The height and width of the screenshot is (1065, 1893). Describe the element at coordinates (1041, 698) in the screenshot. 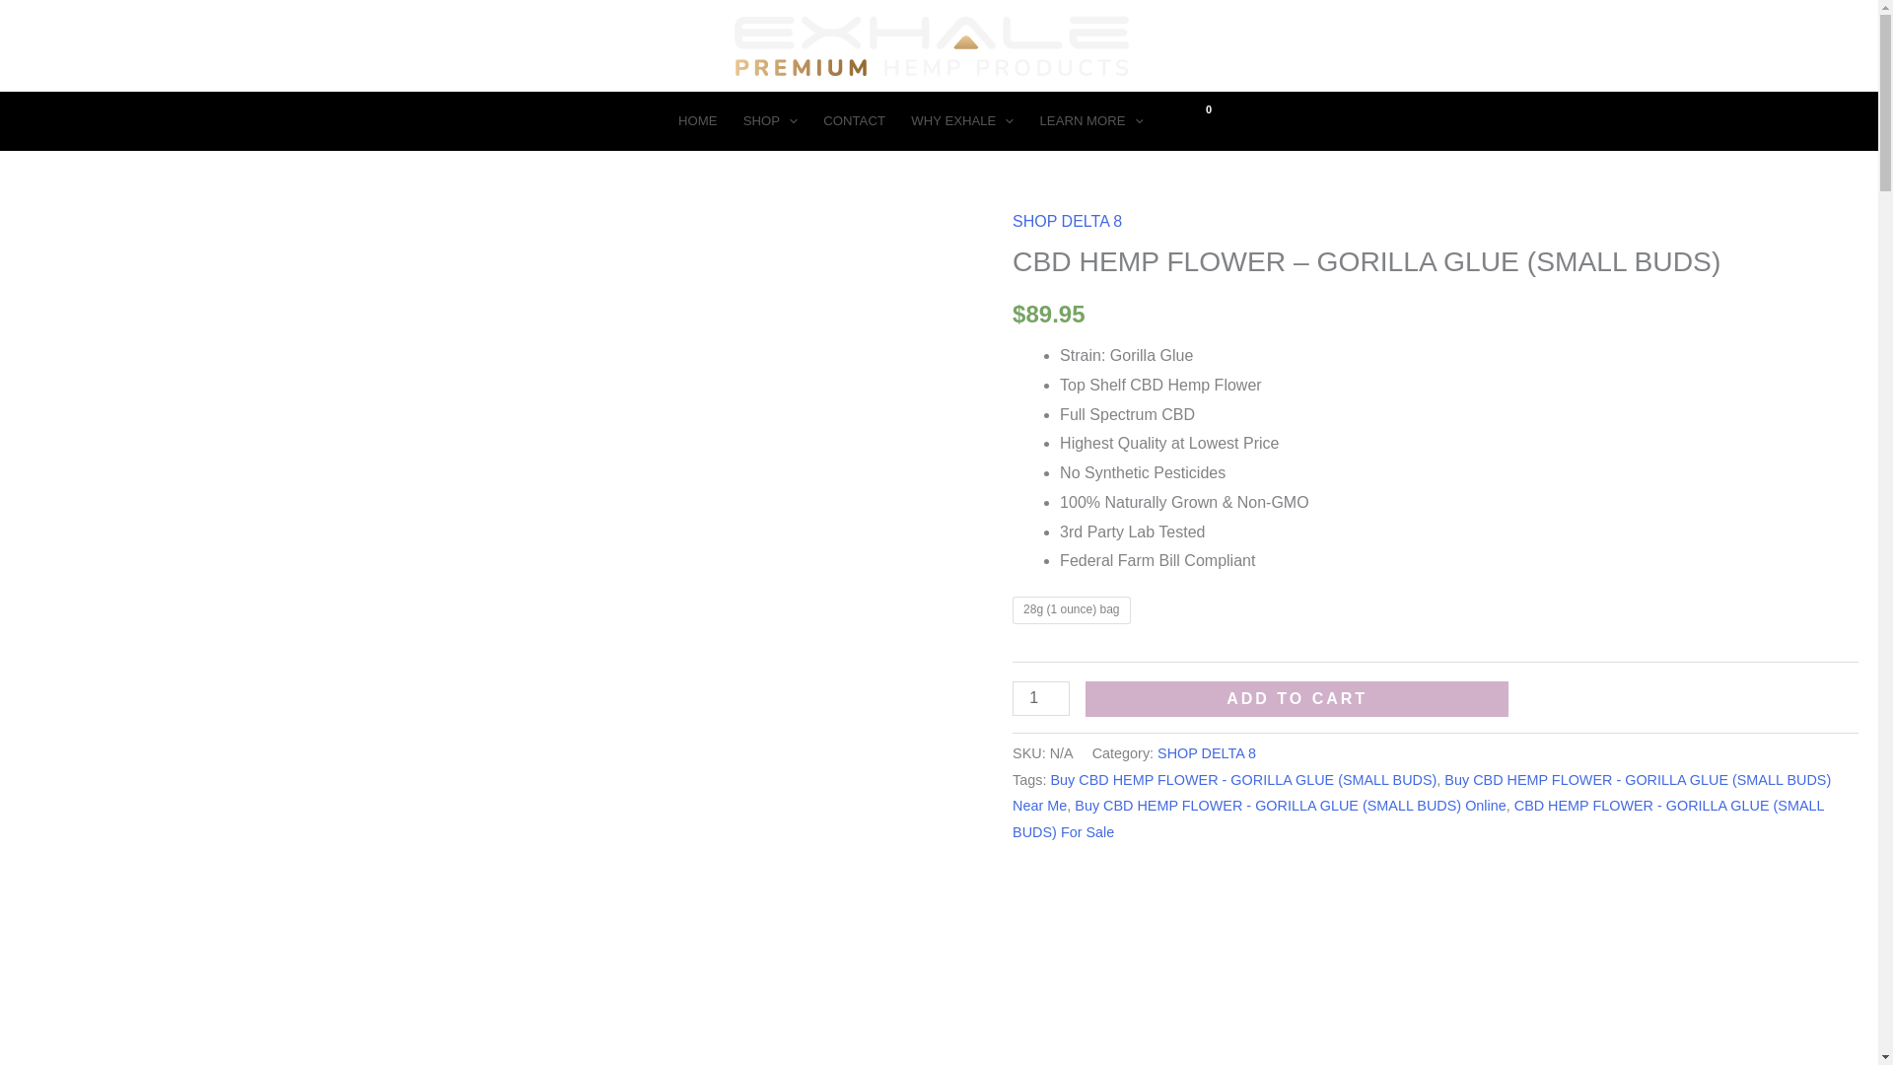

I see `1` at that location.